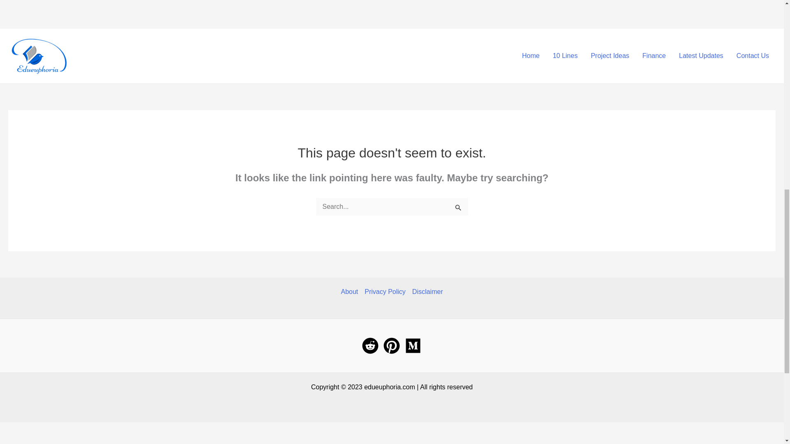  I want to click on Latest Updates, so click(701, 56).